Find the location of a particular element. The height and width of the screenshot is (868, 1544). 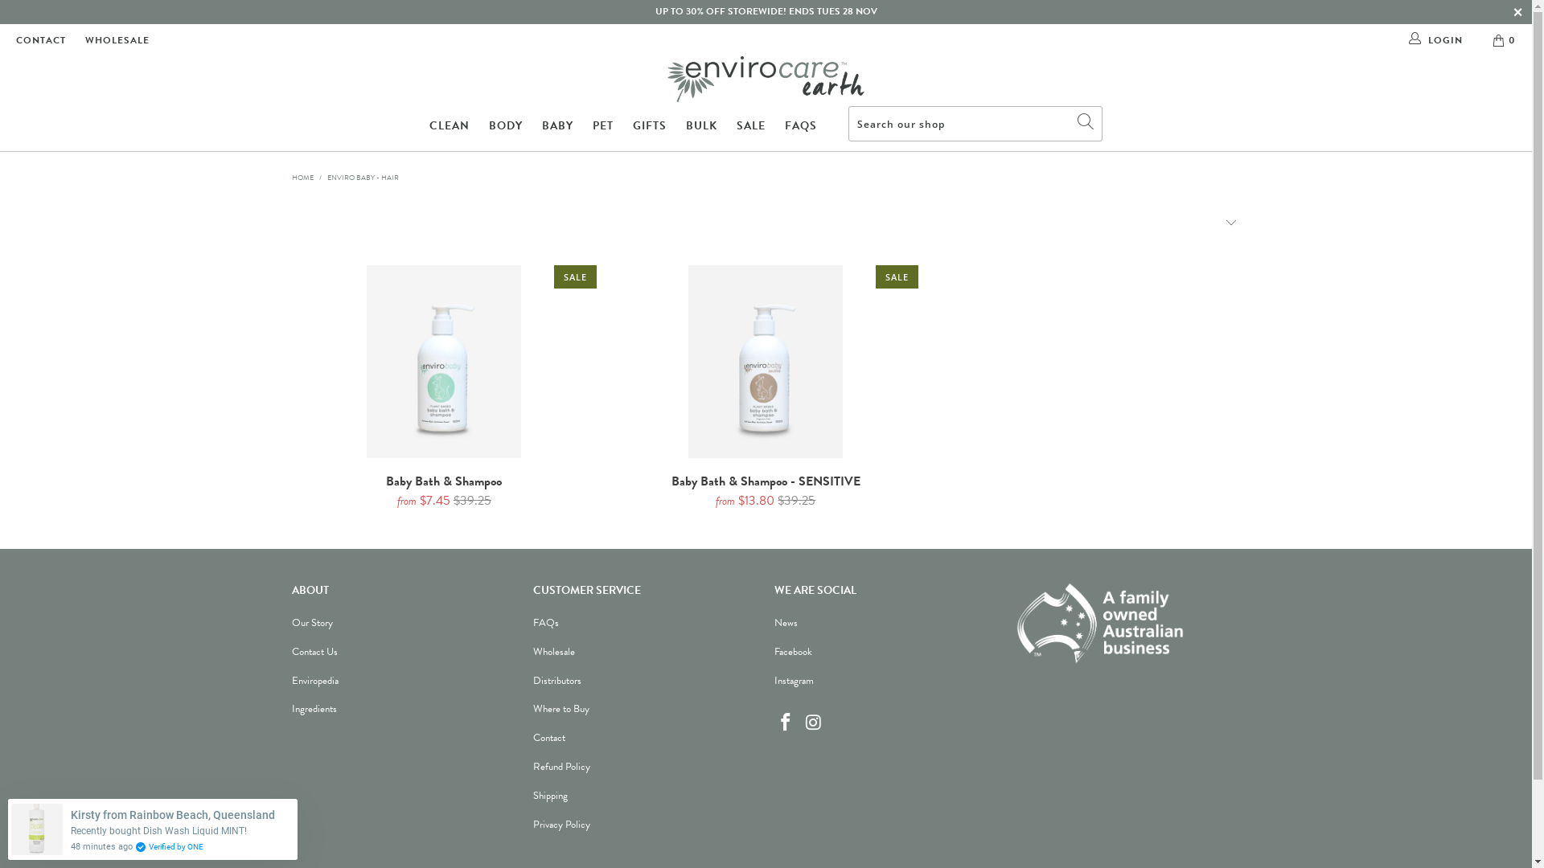

Where to Buy is located at coordinates (561, 709).